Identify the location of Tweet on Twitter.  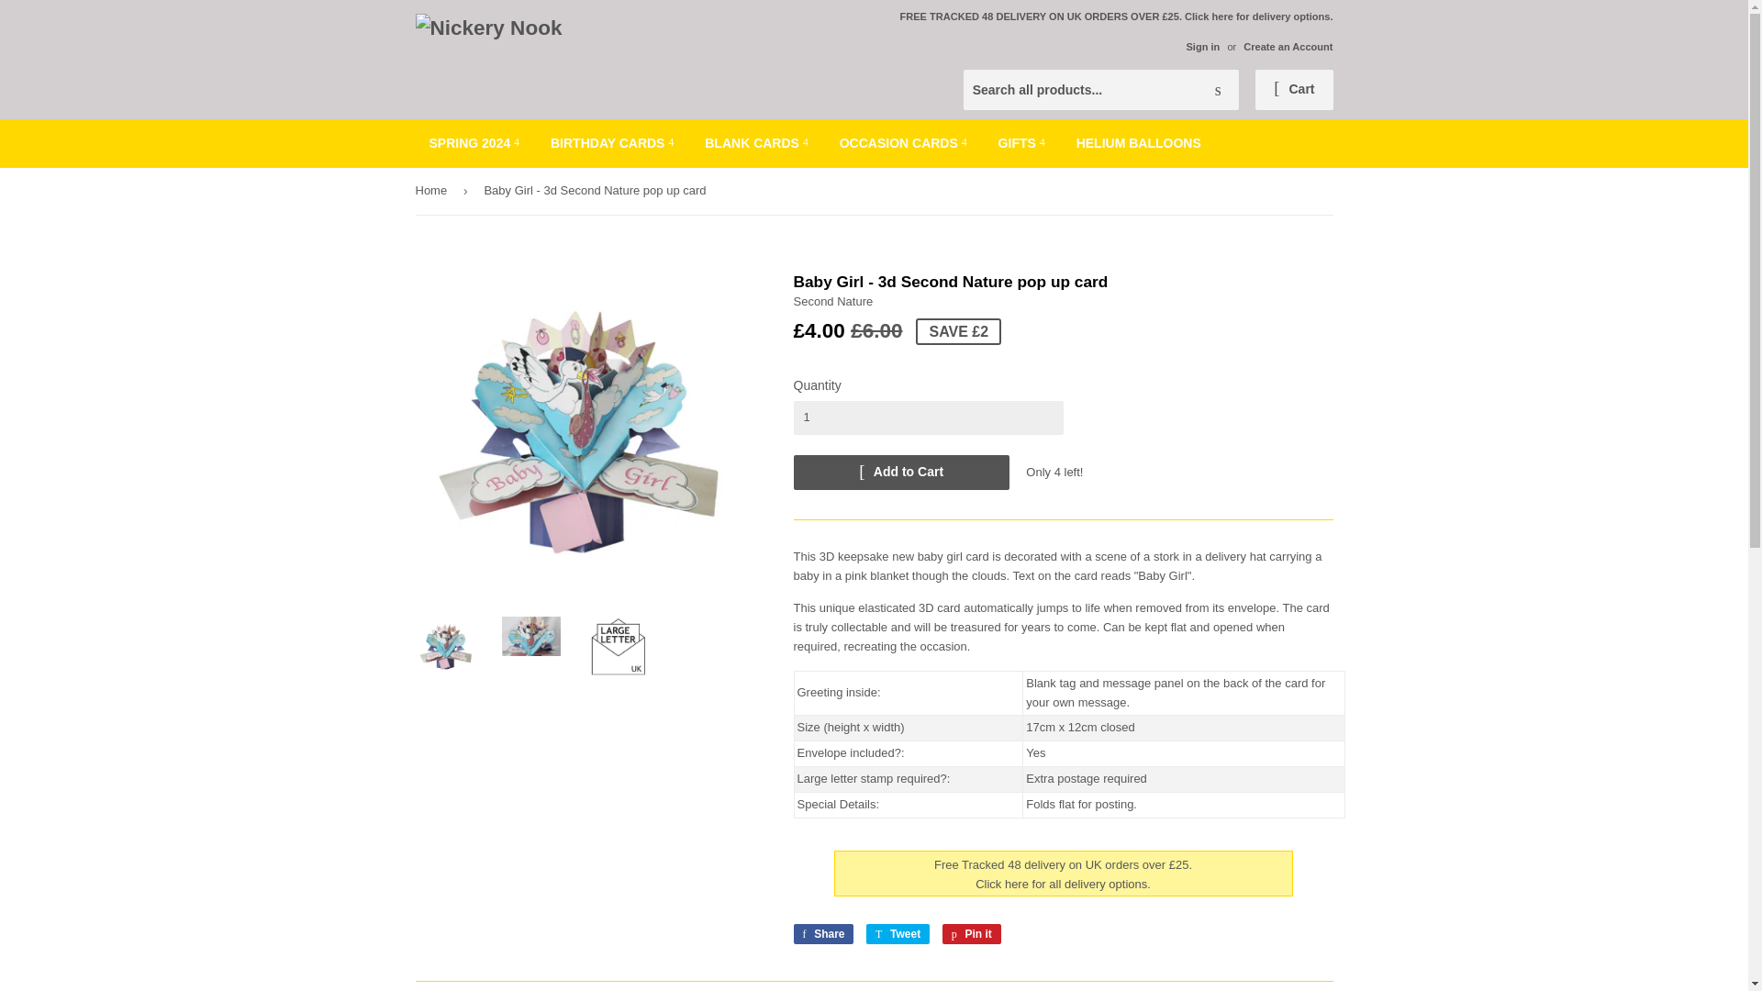
(898, 934).